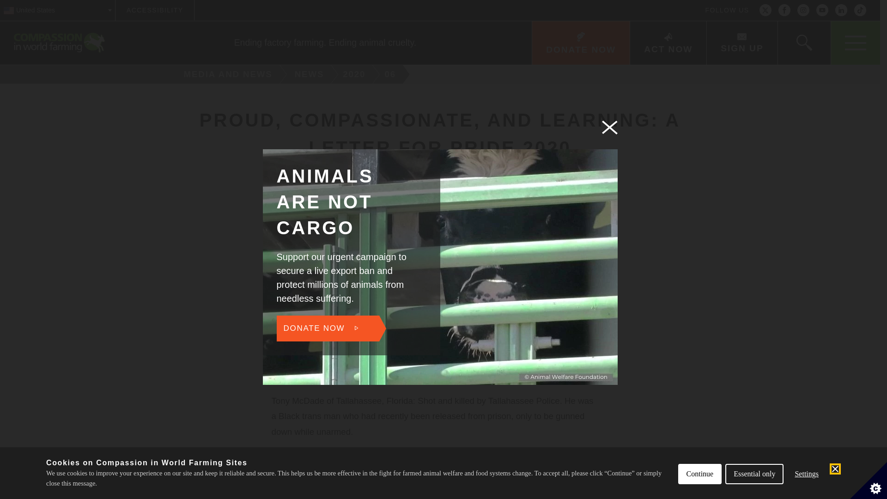 The height and width of the screenshot is (499, 887). What do you see at coordinates (154, 10) in the screenshot?
I see `ACCESSIBILITY` at bounding box center [154, 10].